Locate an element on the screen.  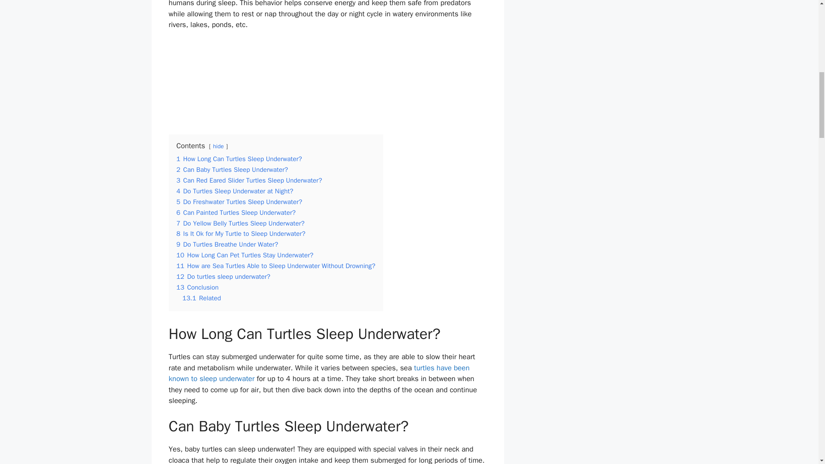
Advertisement is located at coordinates (327, 81).